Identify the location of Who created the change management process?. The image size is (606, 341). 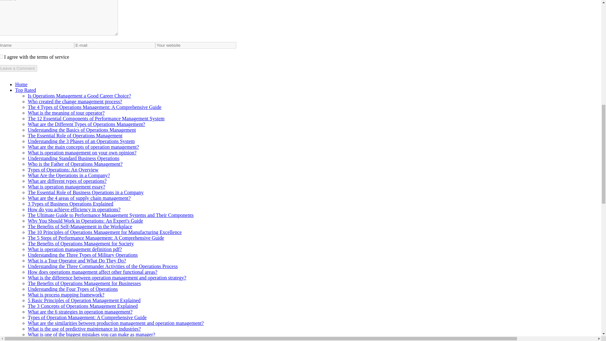
(75, 102).